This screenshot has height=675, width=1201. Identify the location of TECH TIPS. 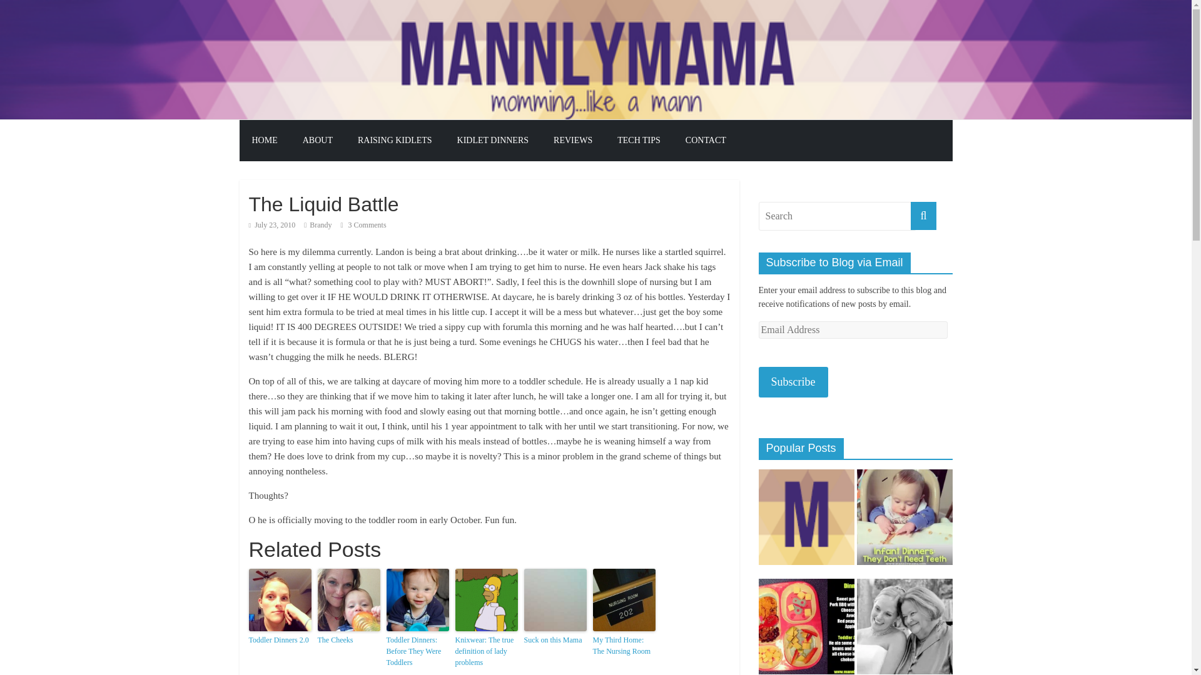
(639, 141).